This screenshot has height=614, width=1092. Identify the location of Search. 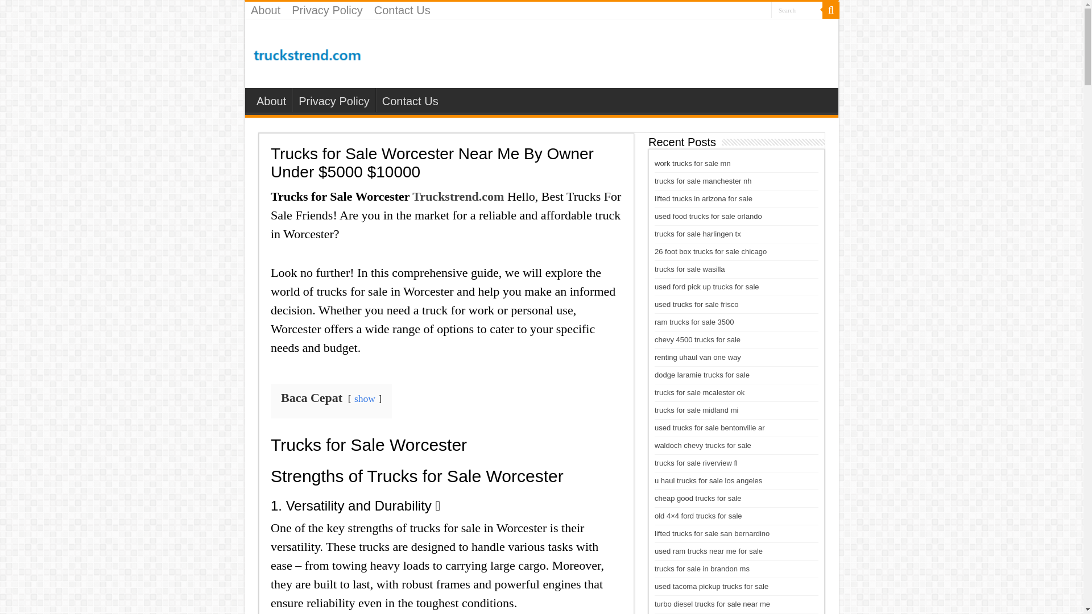
(796, 10).